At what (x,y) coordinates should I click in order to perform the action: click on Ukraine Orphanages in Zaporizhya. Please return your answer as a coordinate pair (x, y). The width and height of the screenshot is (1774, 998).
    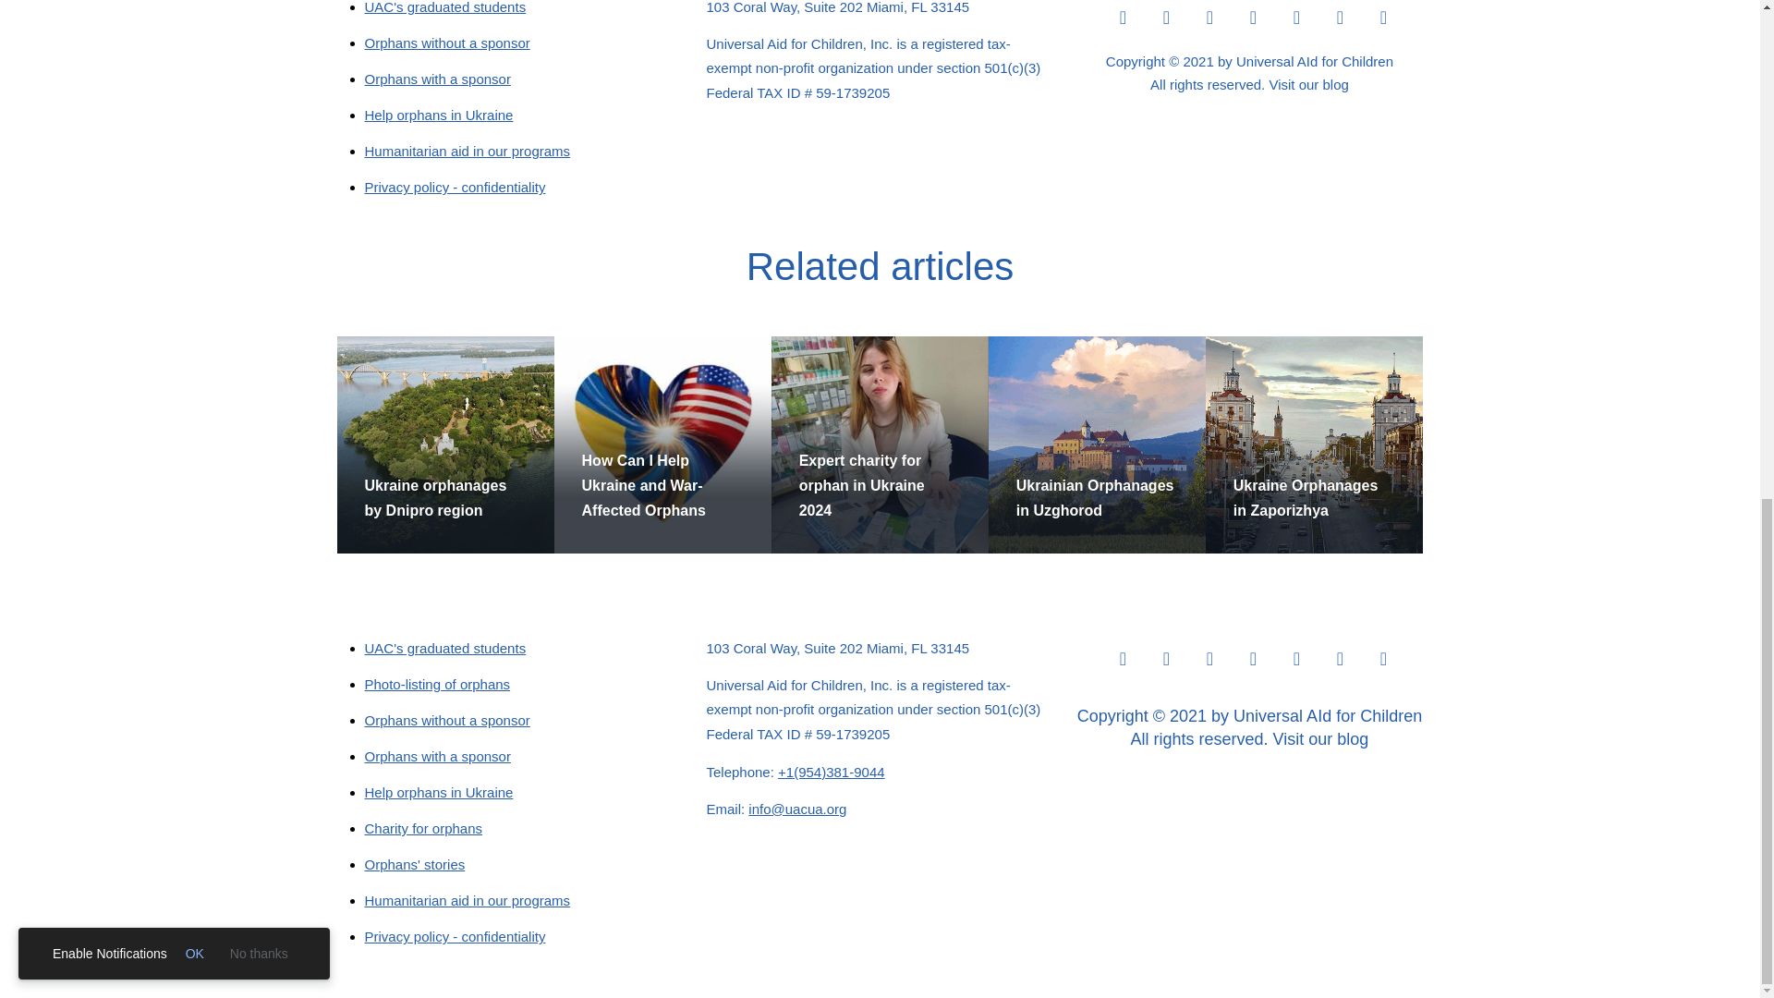
    Looking at the image, I should click on (1305, 497).